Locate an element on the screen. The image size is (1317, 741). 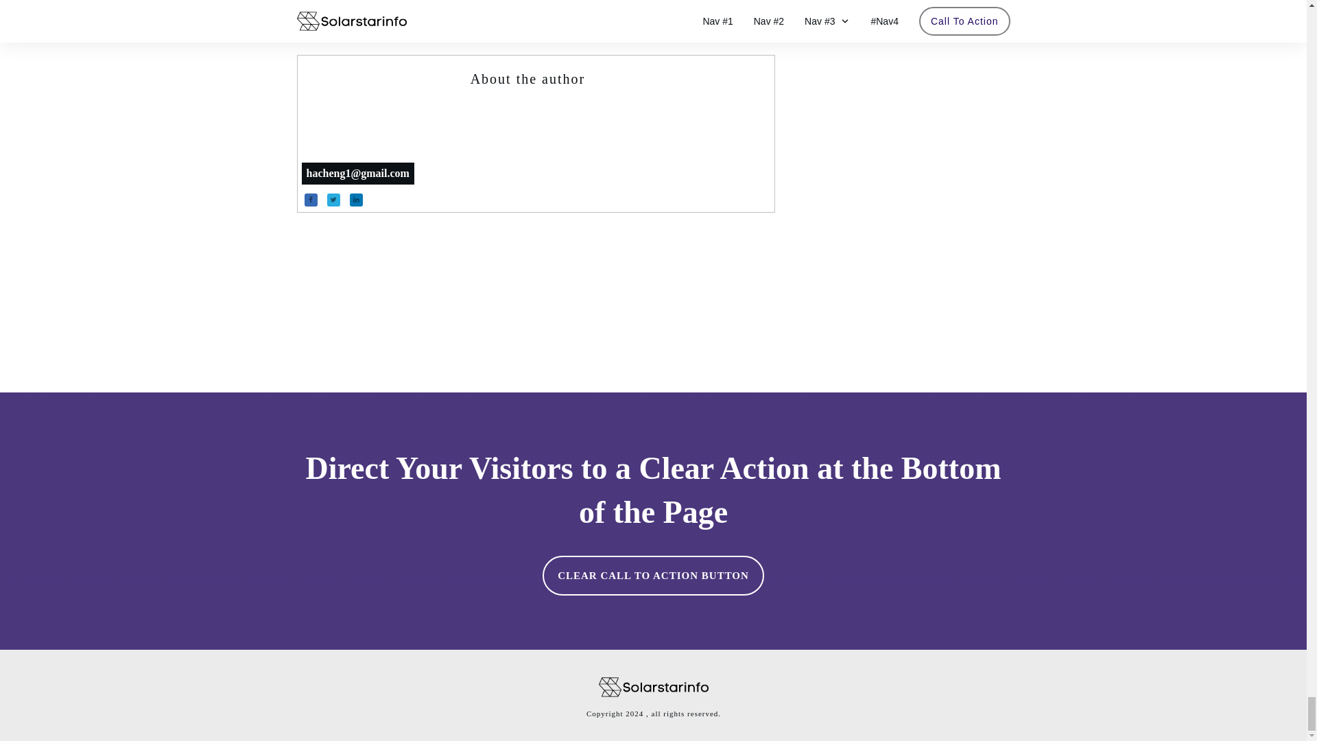
CLEAR CALL TO ACTION BUTTON is located at coordinates (653, 576).